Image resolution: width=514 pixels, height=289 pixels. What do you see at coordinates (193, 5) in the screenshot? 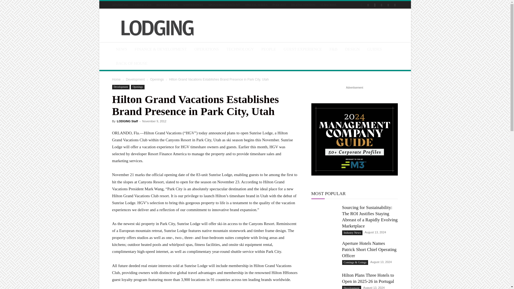
I see `WHITEPAPERS` at bounding box center [193, 5].